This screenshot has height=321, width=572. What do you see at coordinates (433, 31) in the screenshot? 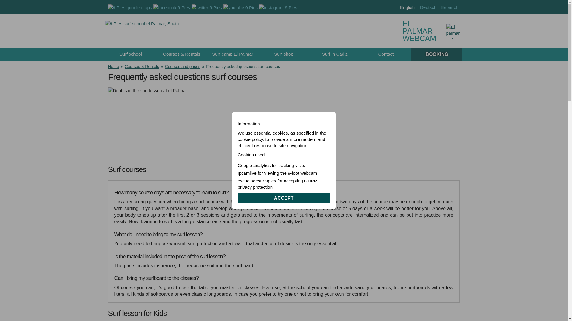
I see `EL PALMAR WEBCAM` at bounding box center [433, 31].